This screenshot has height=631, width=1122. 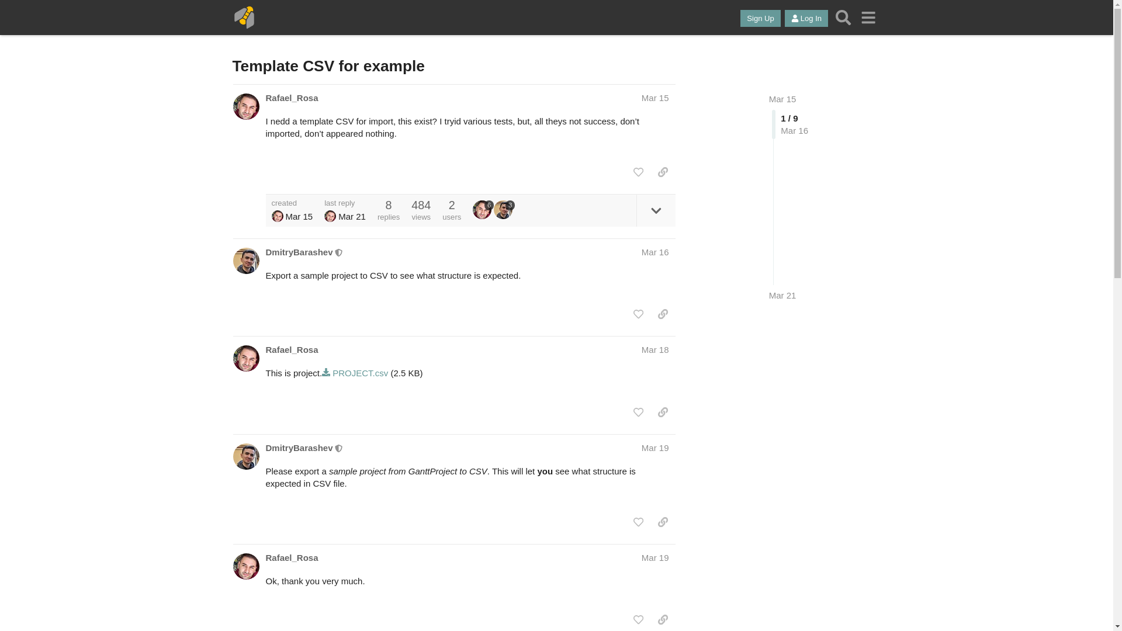 What do you see at coordinates (655, 98) in the screenshot?
I see `Mar 15` at bounding box center [655, 98].